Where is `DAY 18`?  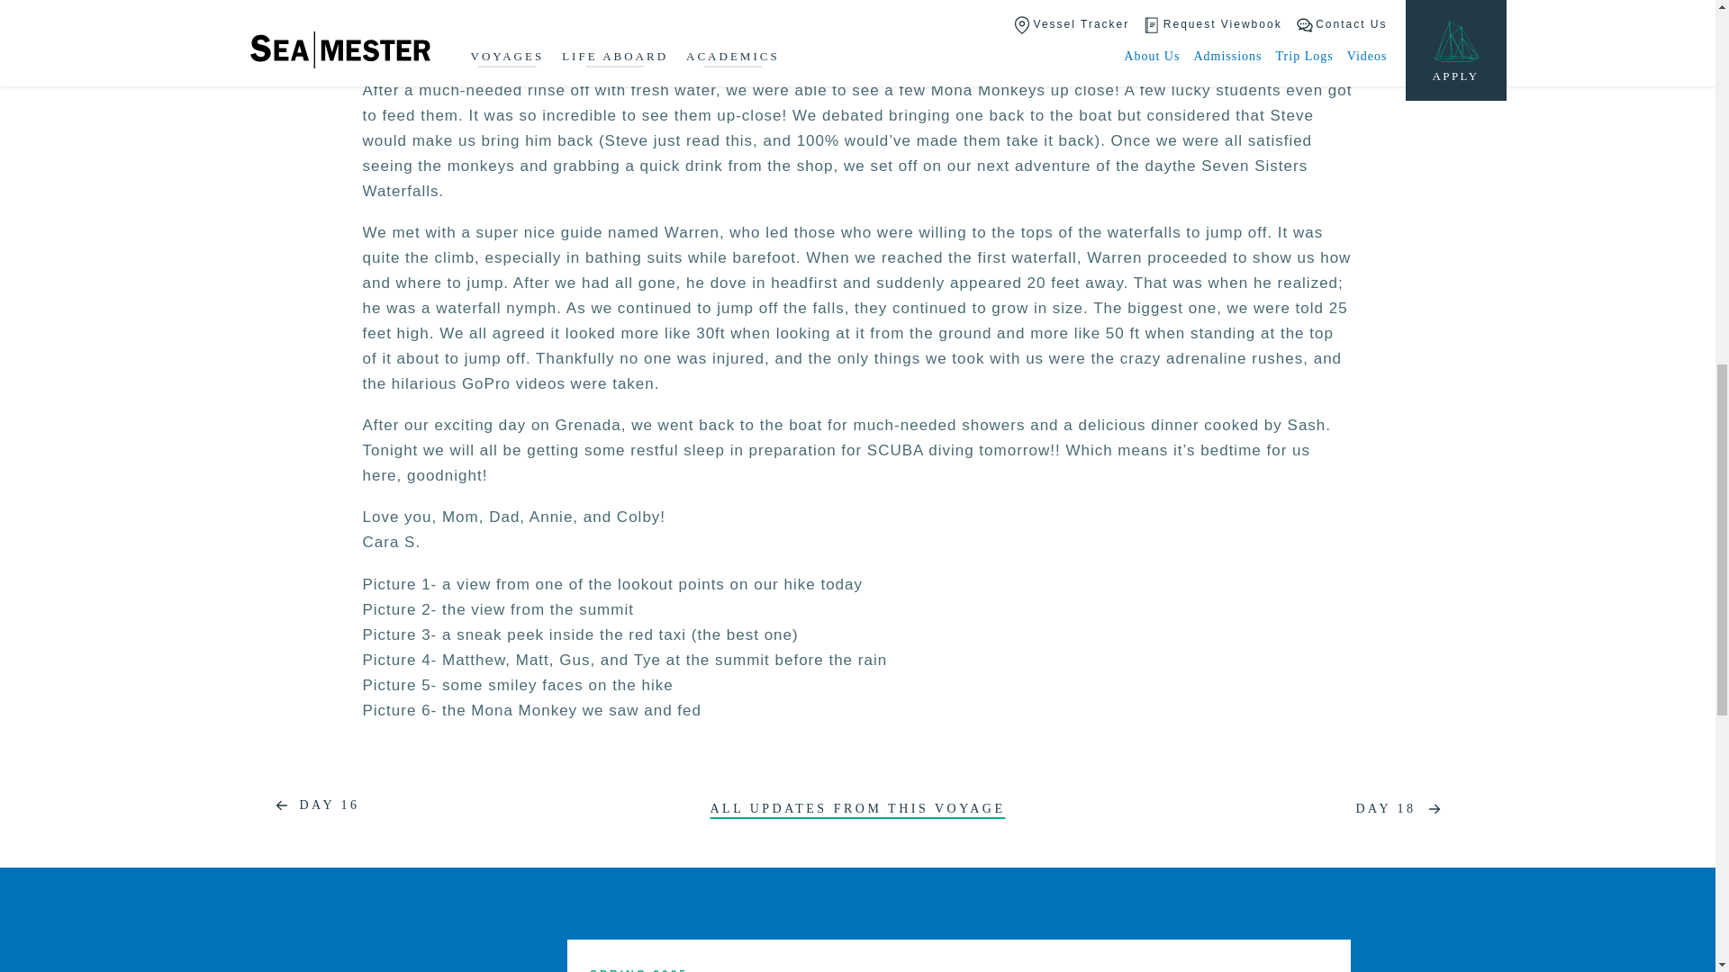 DAY 18 is located at coordinates (1403, 808).